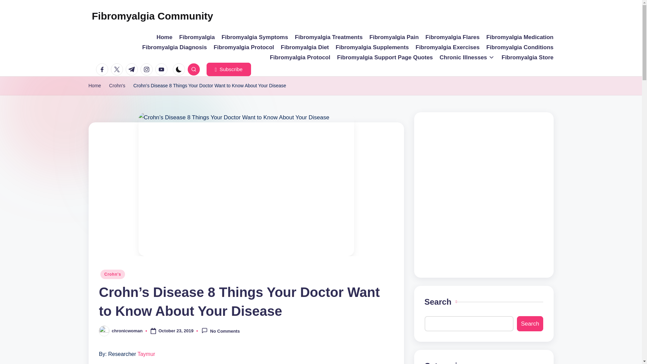  What do you see at coordinates (162, 69) in the screenshot?
I see `youtube.com` at bounding box center [162, 69].